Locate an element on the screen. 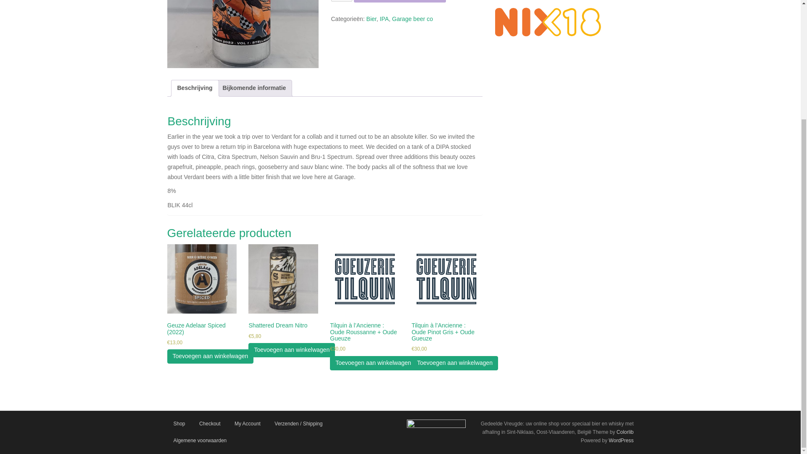 The height and width of the screenshot is (454, 807). Beschrijving is located at coordinates (195, 88).